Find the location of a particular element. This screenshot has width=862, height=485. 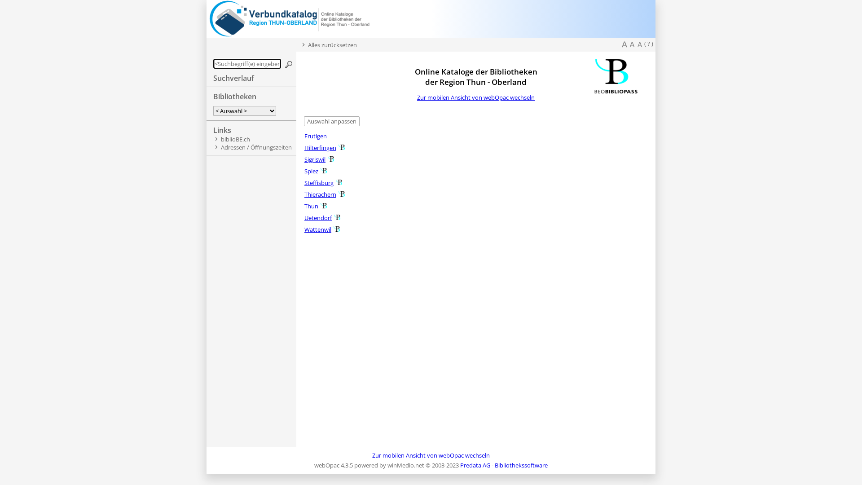

Thierachern is located at coordinates (321, 194).